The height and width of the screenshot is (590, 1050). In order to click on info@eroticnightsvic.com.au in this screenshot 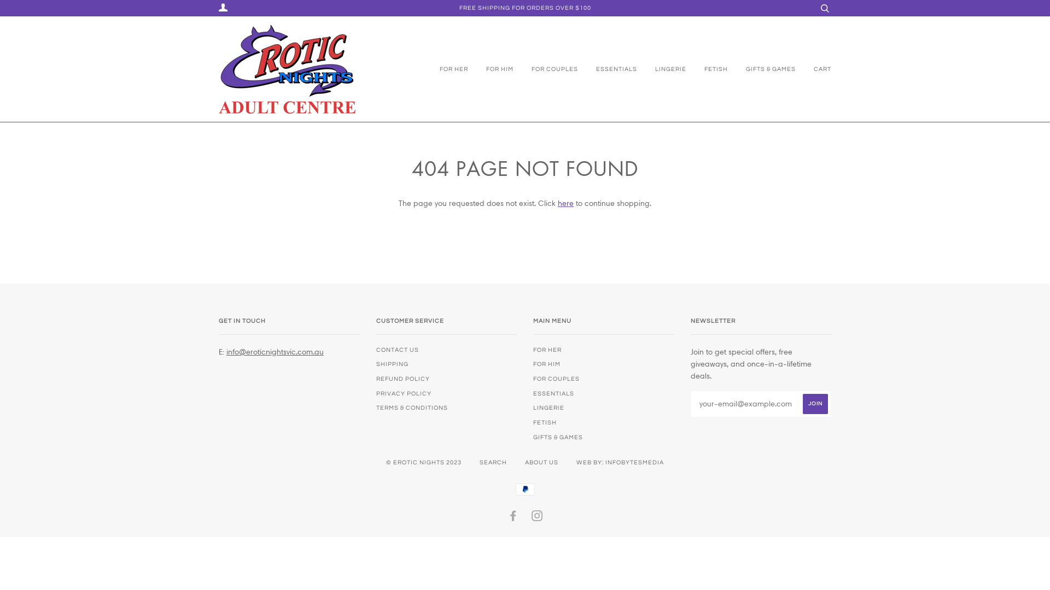, I will do `click(275, 352)`.